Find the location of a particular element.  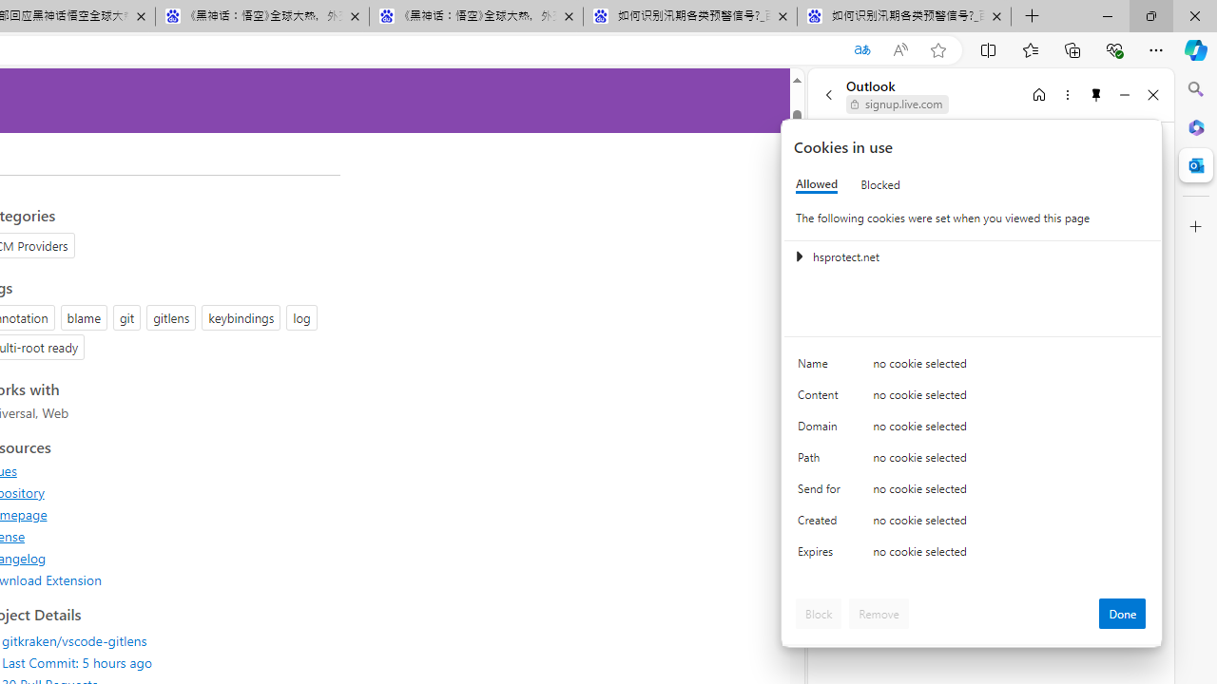

Send for is located at coordinates (821, 492).